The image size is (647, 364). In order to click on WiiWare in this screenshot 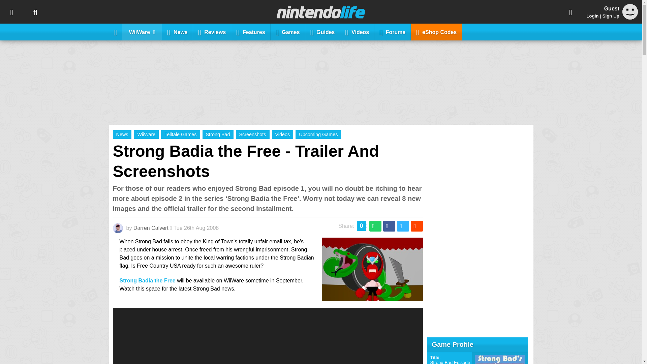, I will do `click(142, 32)`.